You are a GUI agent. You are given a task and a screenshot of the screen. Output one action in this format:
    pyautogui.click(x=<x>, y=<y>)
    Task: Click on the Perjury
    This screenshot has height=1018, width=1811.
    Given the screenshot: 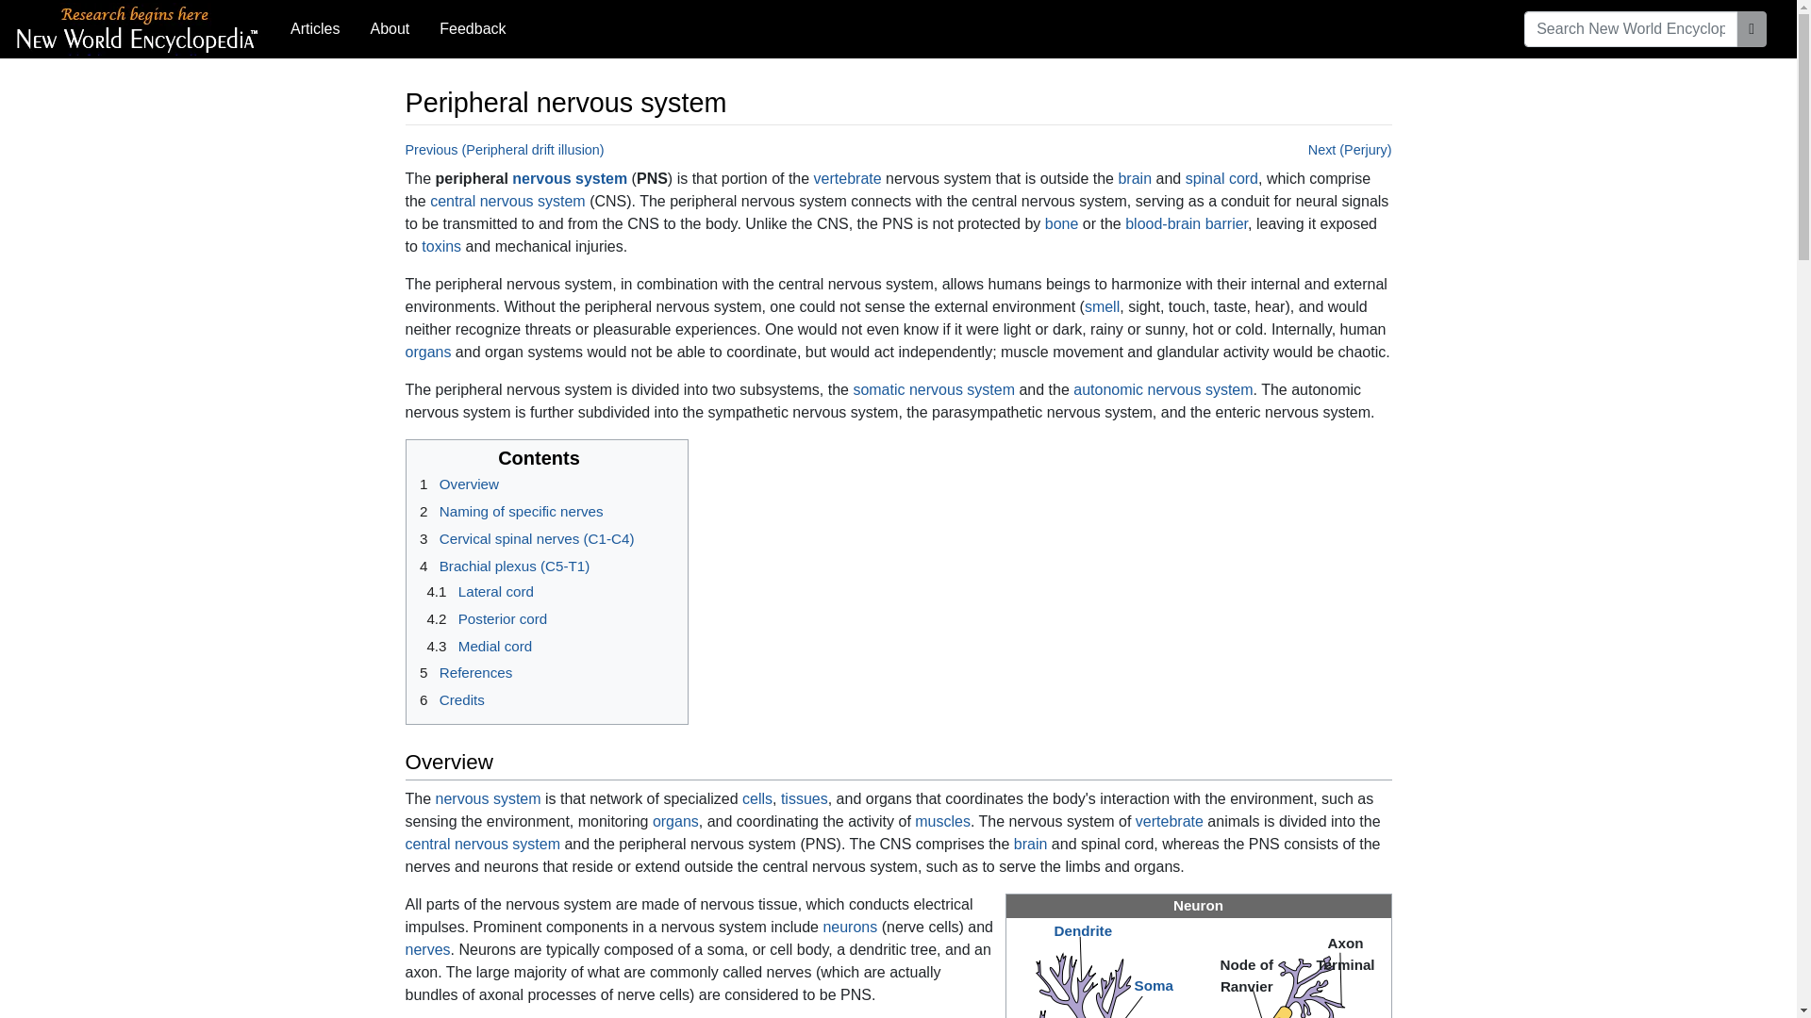 What is the action you would take?
    pyautogui.click(x=1350, y=150)
    